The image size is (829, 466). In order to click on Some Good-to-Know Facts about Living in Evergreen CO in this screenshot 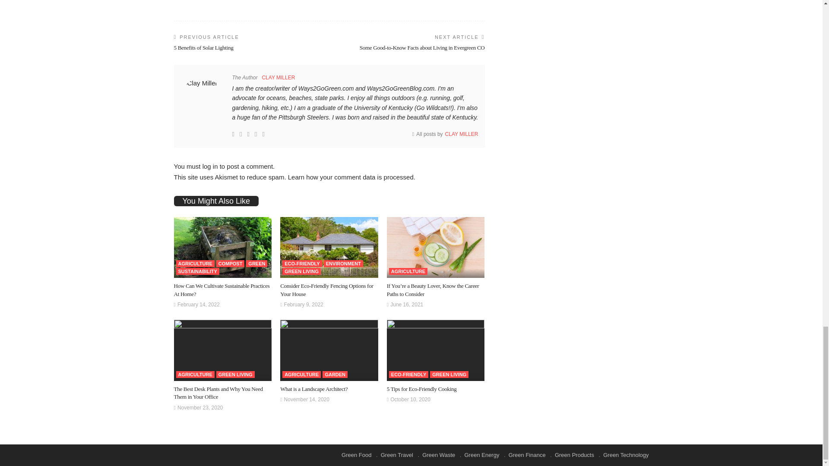, I will do `click(422, 47)`.